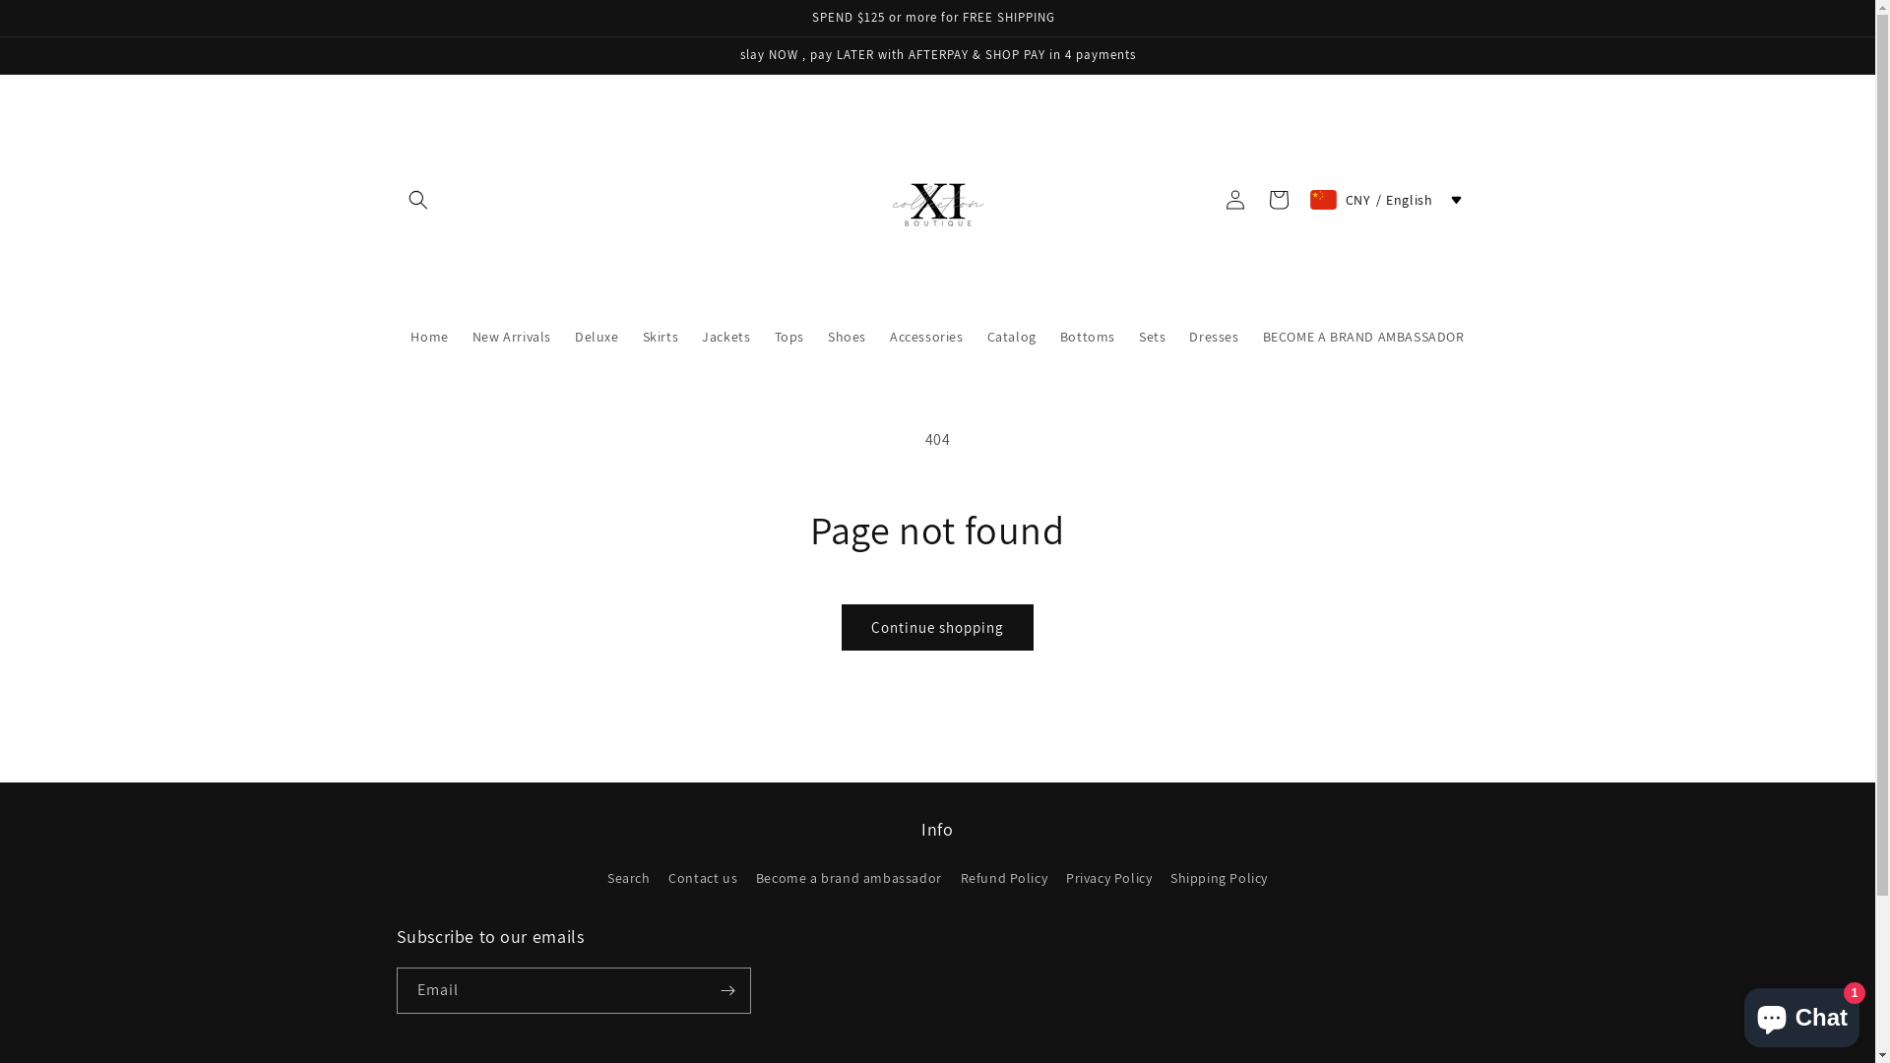 Image resolution: width=1890 pixels, height=1063 pixels. What do you see at coordinates (847, 337) in the screenshot?
I see `Shoes` at bounding box center [847, 337].